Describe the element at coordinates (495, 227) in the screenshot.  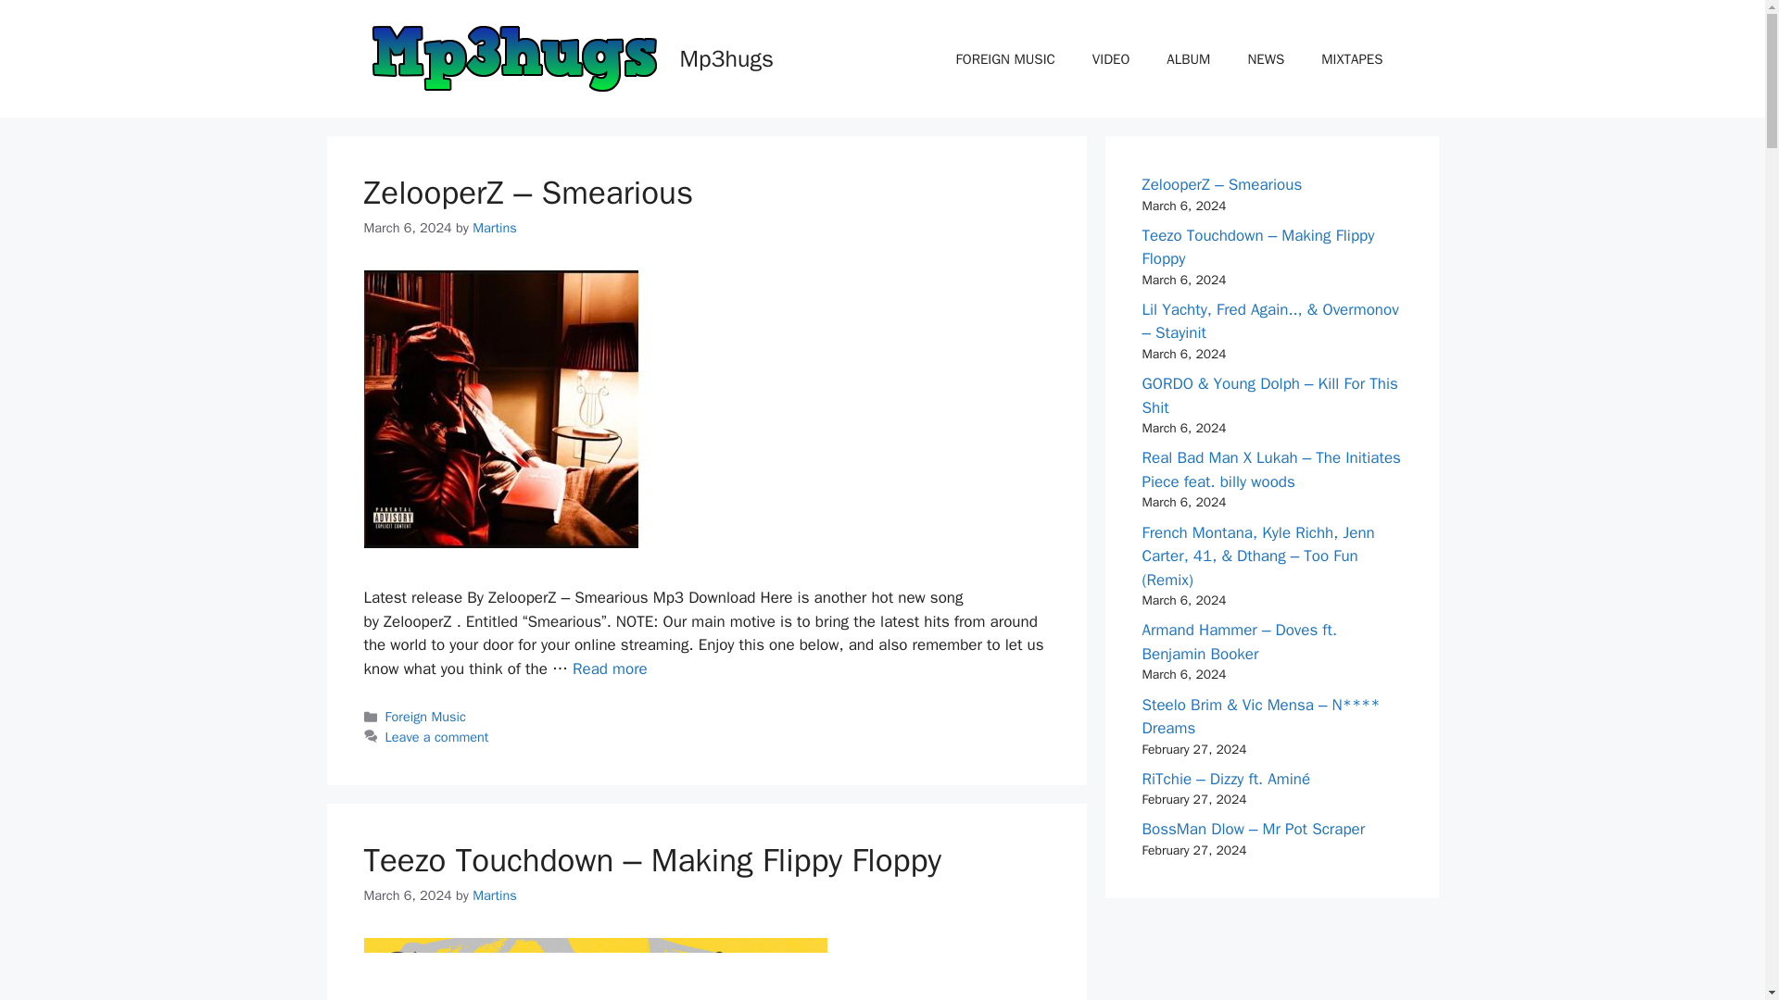
I see `View all posts by Martins` at that location.